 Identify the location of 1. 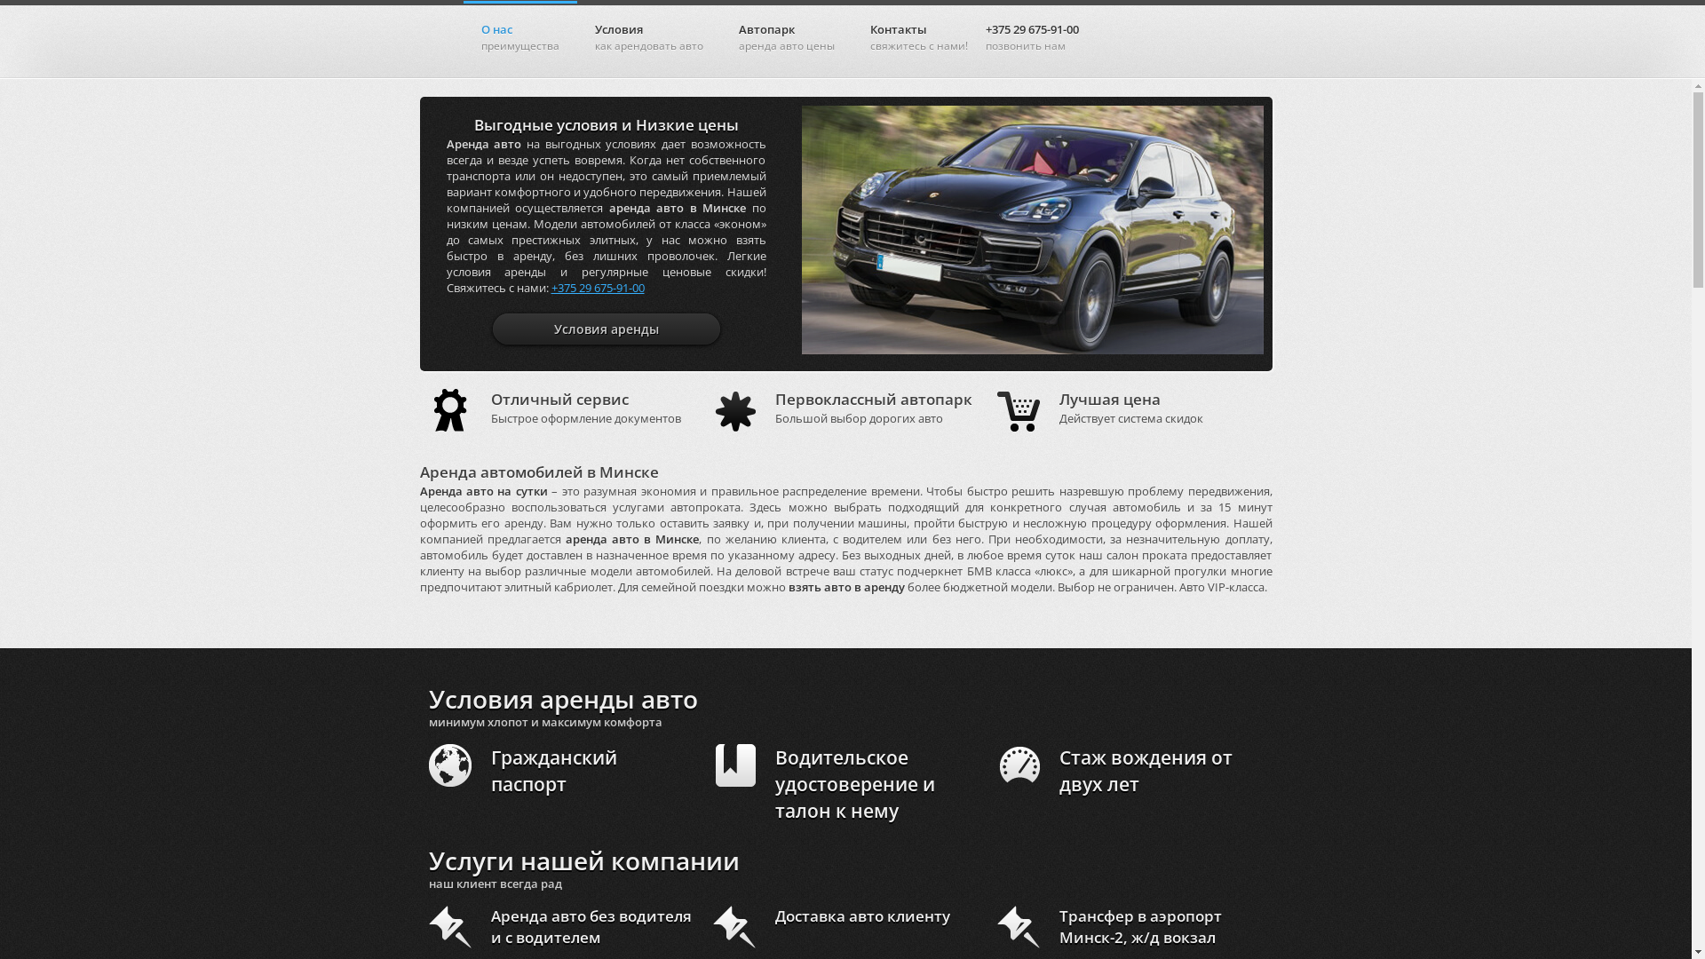
(1103, 339).